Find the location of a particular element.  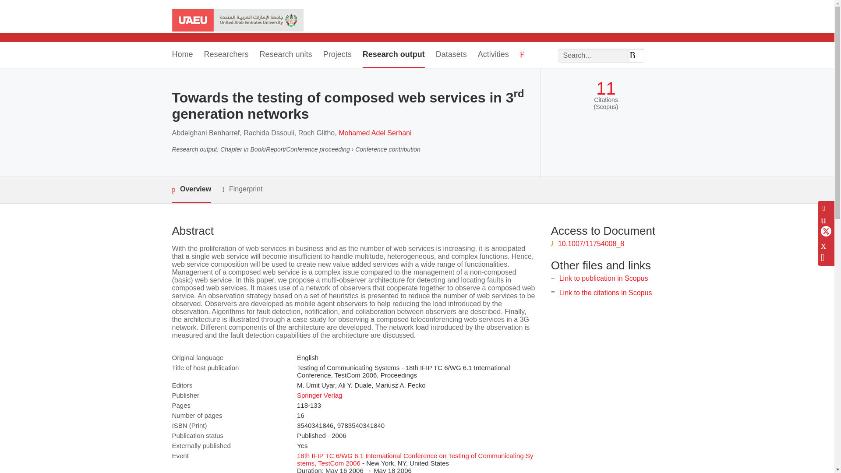

Springer Verlag is located at coordinates (319, 395).